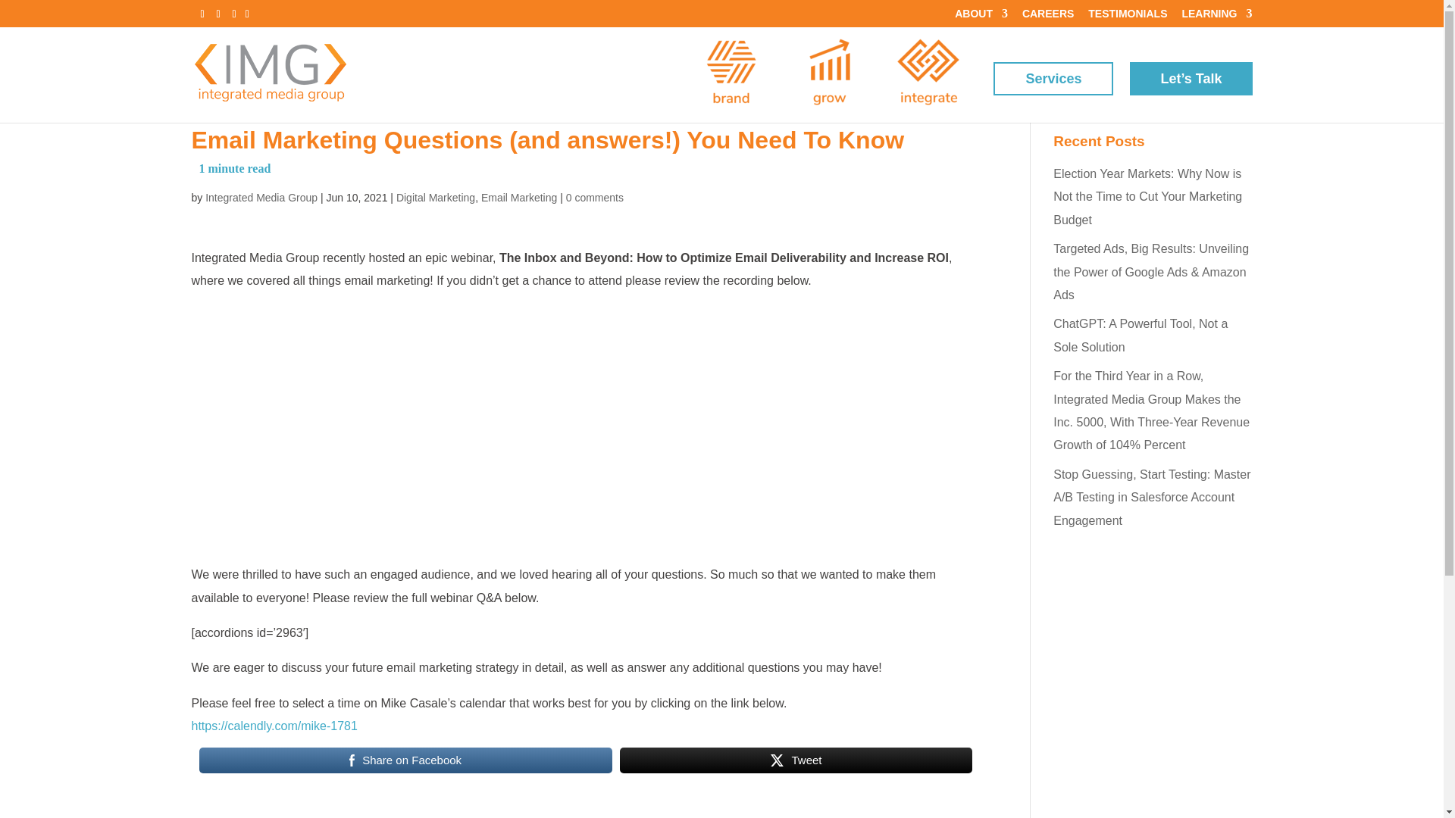 The image size is (1455, 818). Describe the element at coordinates (1053, 79) in the screenshot. I see `Services` at that location.